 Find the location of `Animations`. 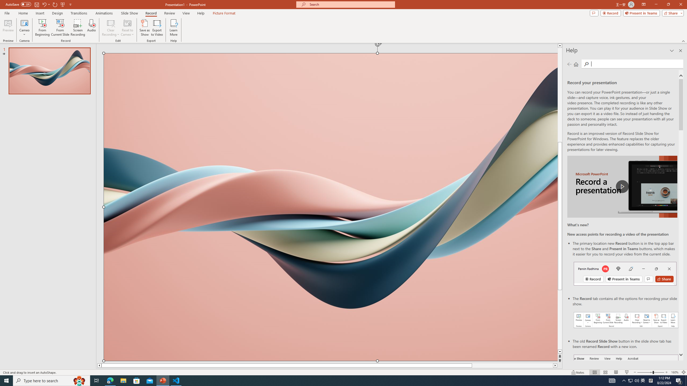

Animations is located at coordinates (104, 13).